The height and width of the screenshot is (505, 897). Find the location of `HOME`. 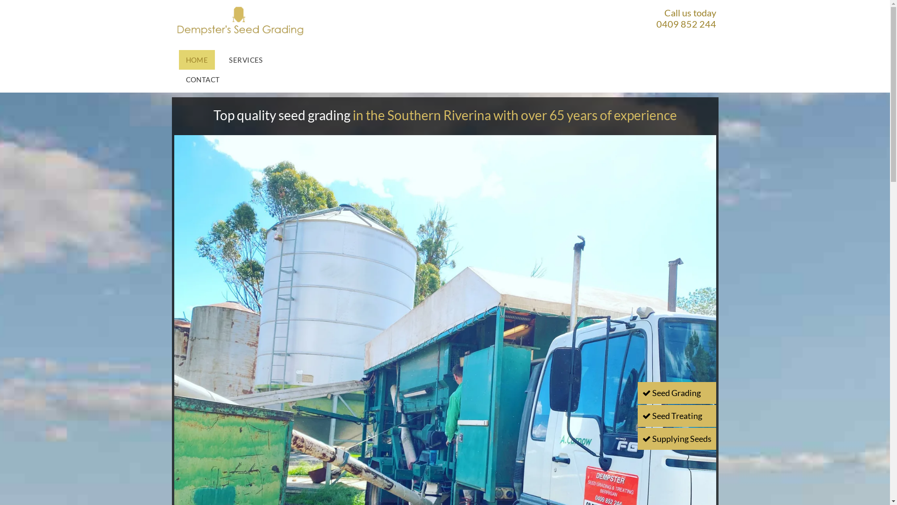

HOME is located at coordinates (197, 60).